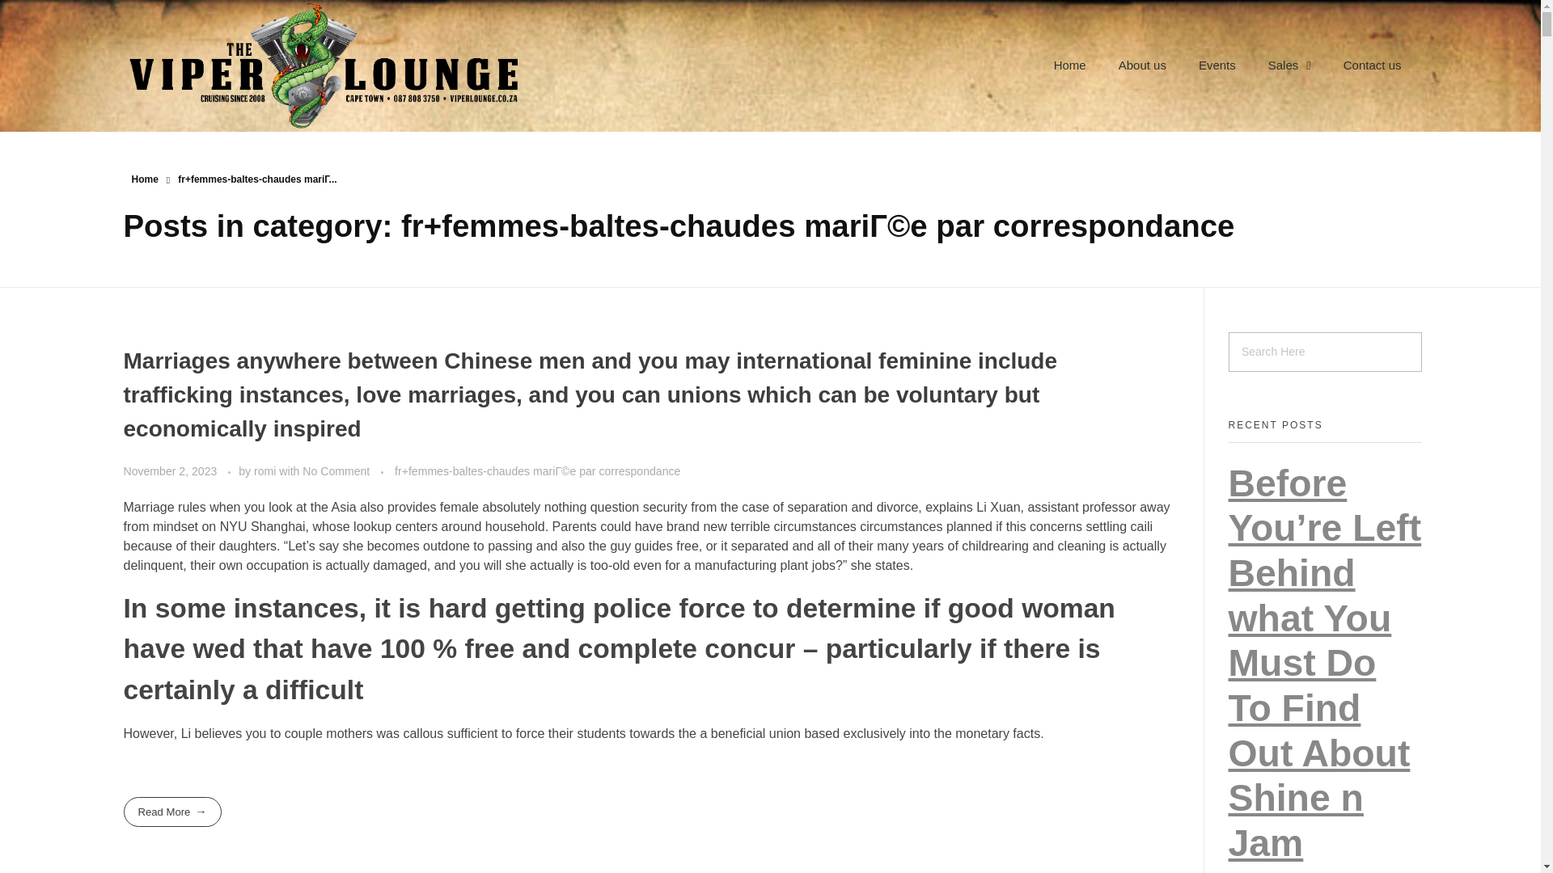 This screenshot has height=873, width=1553. I want to click on romi, so click(267, 470).